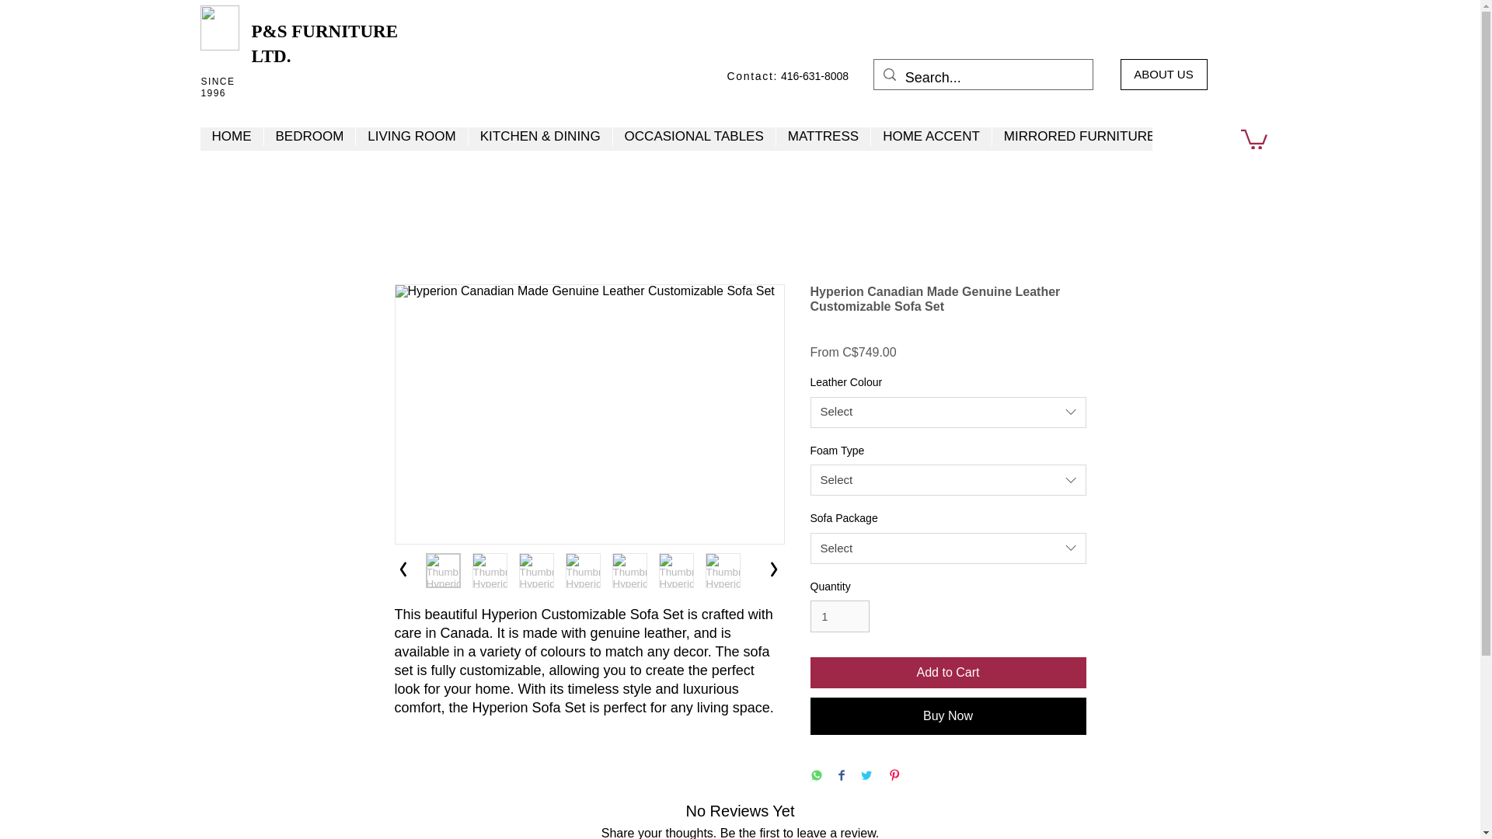 This screenshot has height=839, width=1492. I want to click on HOME, so click(232, 139).